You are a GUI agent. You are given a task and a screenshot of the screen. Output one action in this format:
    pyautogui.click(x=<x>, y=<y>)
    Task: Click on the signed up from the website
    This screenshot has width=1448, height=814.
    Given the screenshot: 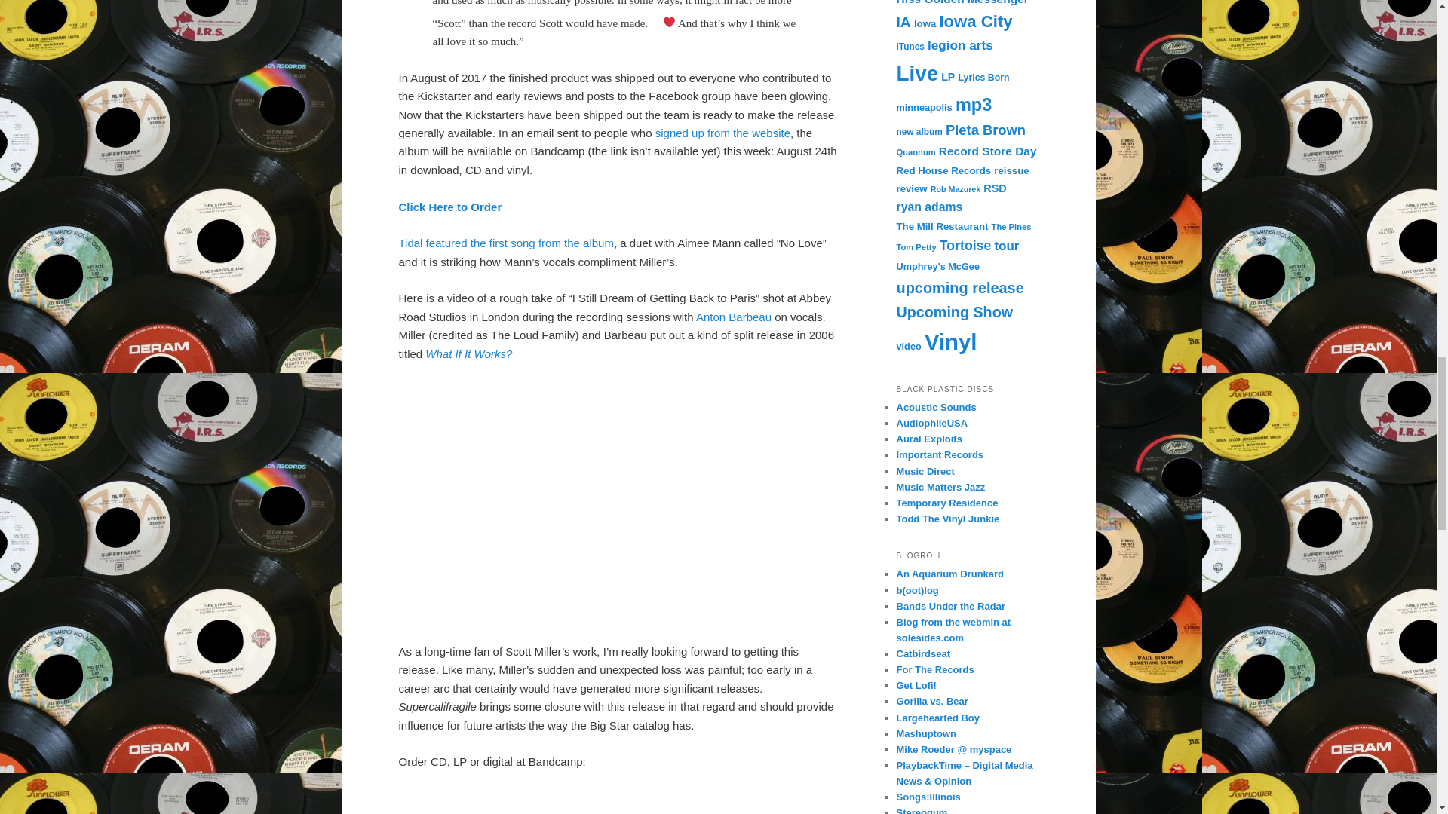 What is the action you would take?
    pyautogui.click(x=722, y=133)
    